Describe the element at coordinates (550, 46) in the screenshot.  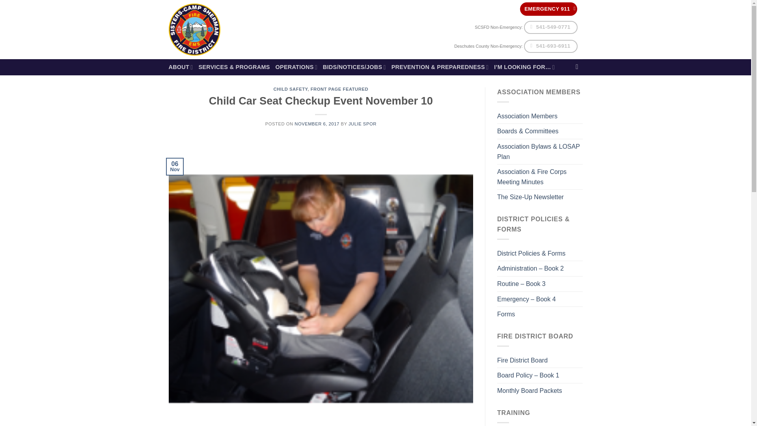
I see `541-693-6911` at that location.